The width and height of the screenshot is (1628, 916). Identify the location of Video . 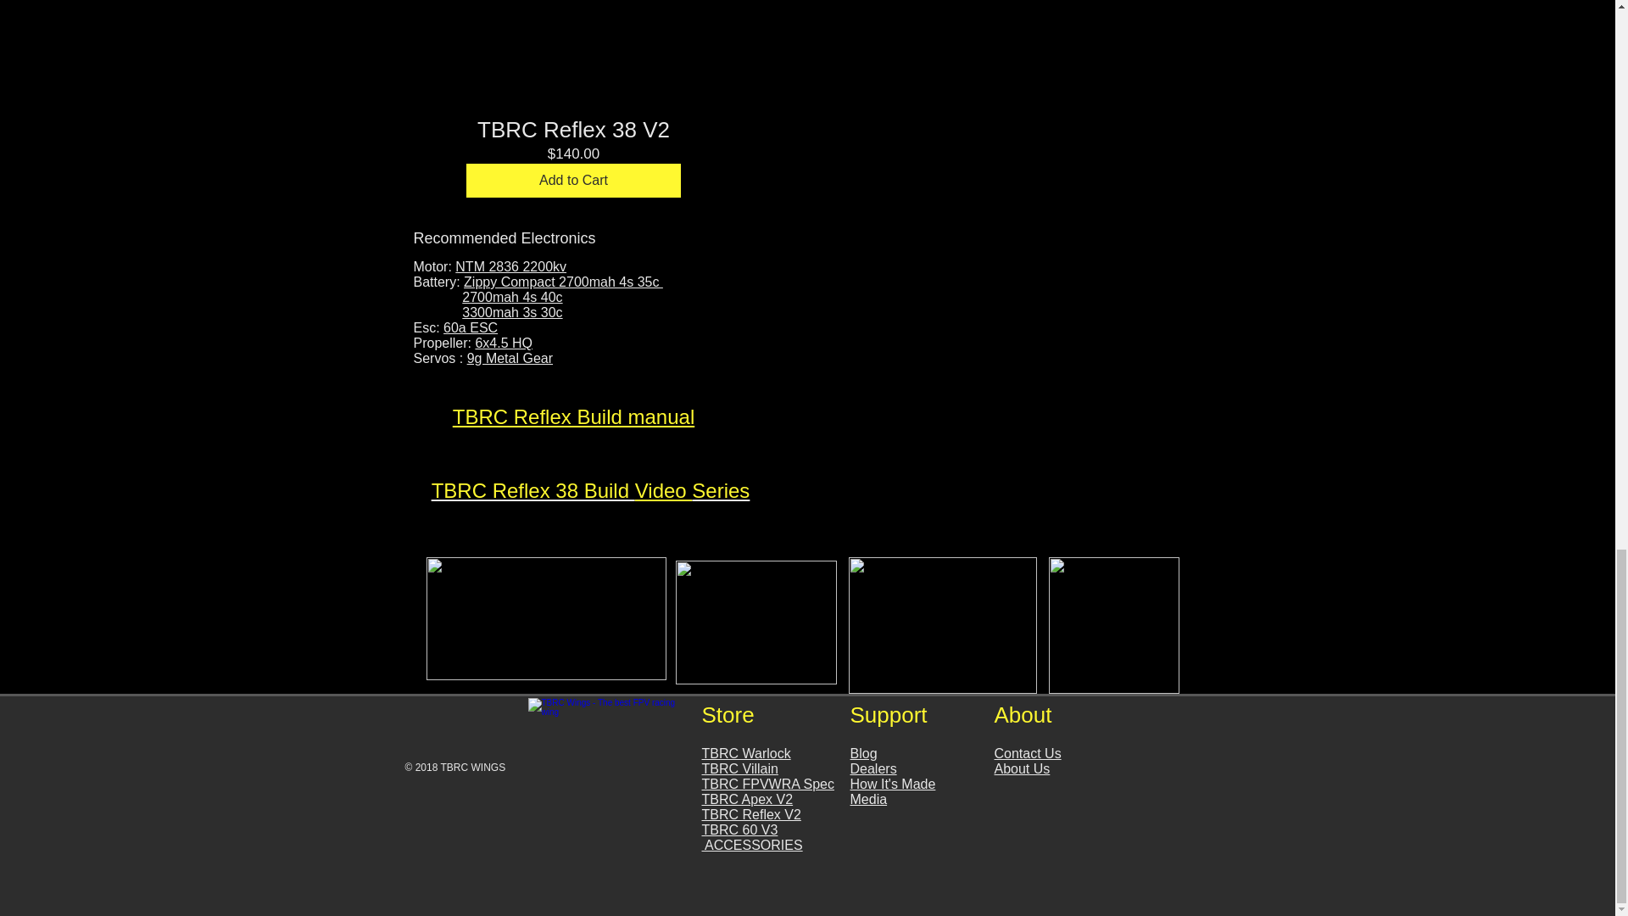
(663, 490).